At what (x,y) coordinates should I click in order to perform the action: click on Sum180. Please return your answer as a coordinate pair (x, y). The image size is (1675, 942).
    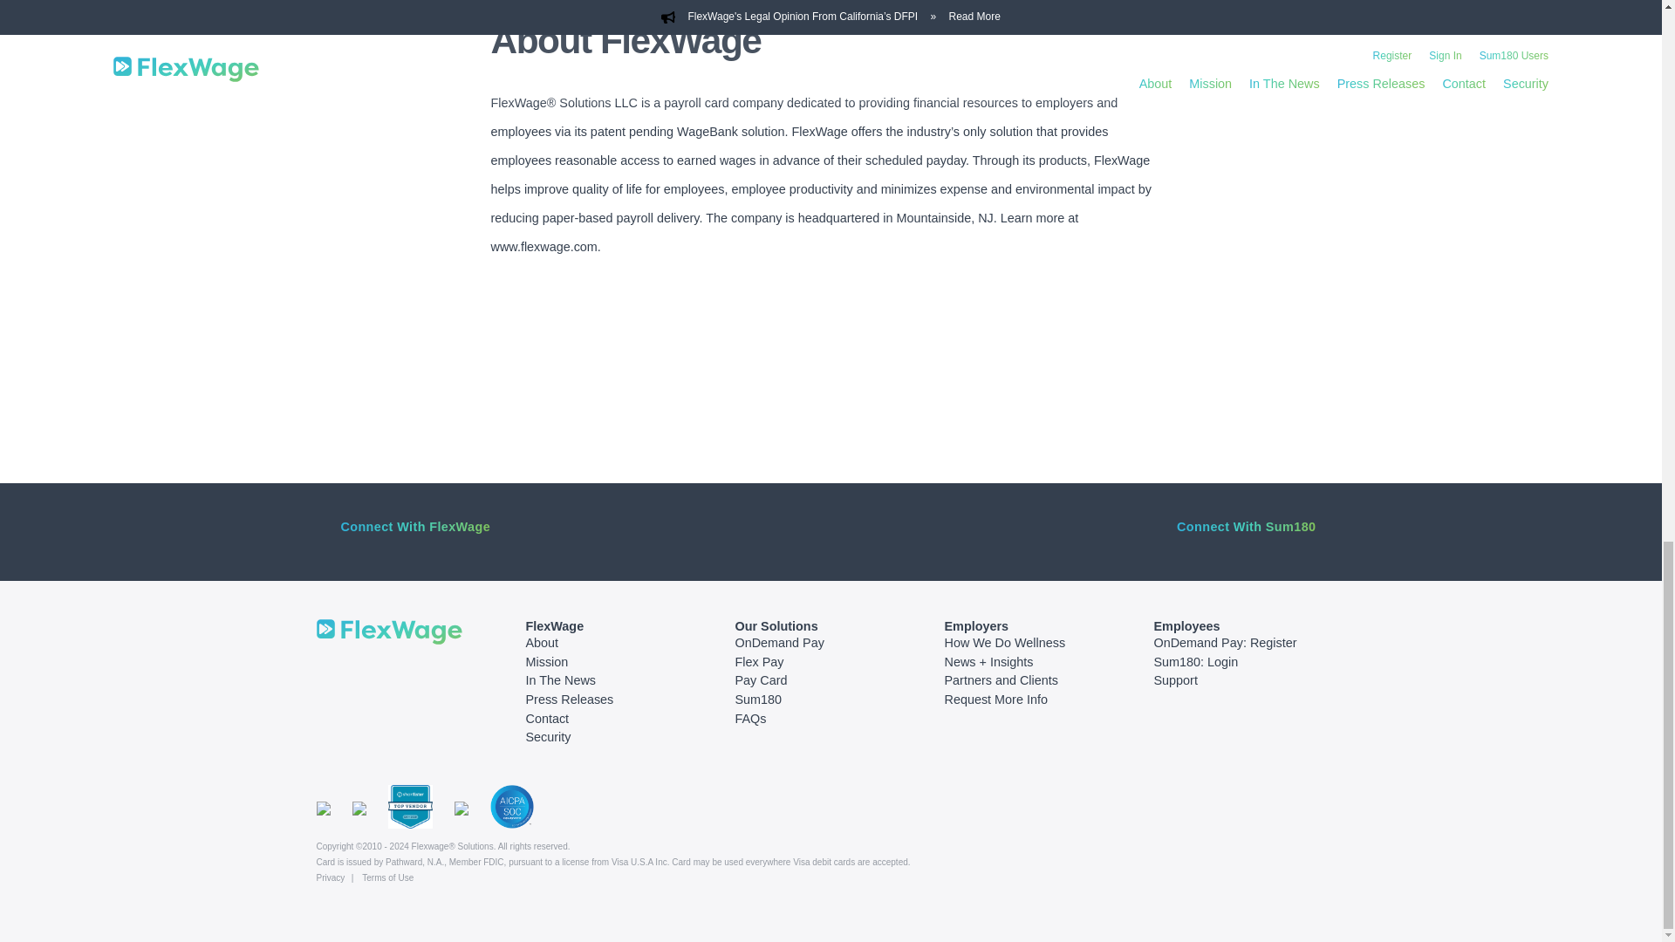
    Looking at the image, I should click on (758, 700).